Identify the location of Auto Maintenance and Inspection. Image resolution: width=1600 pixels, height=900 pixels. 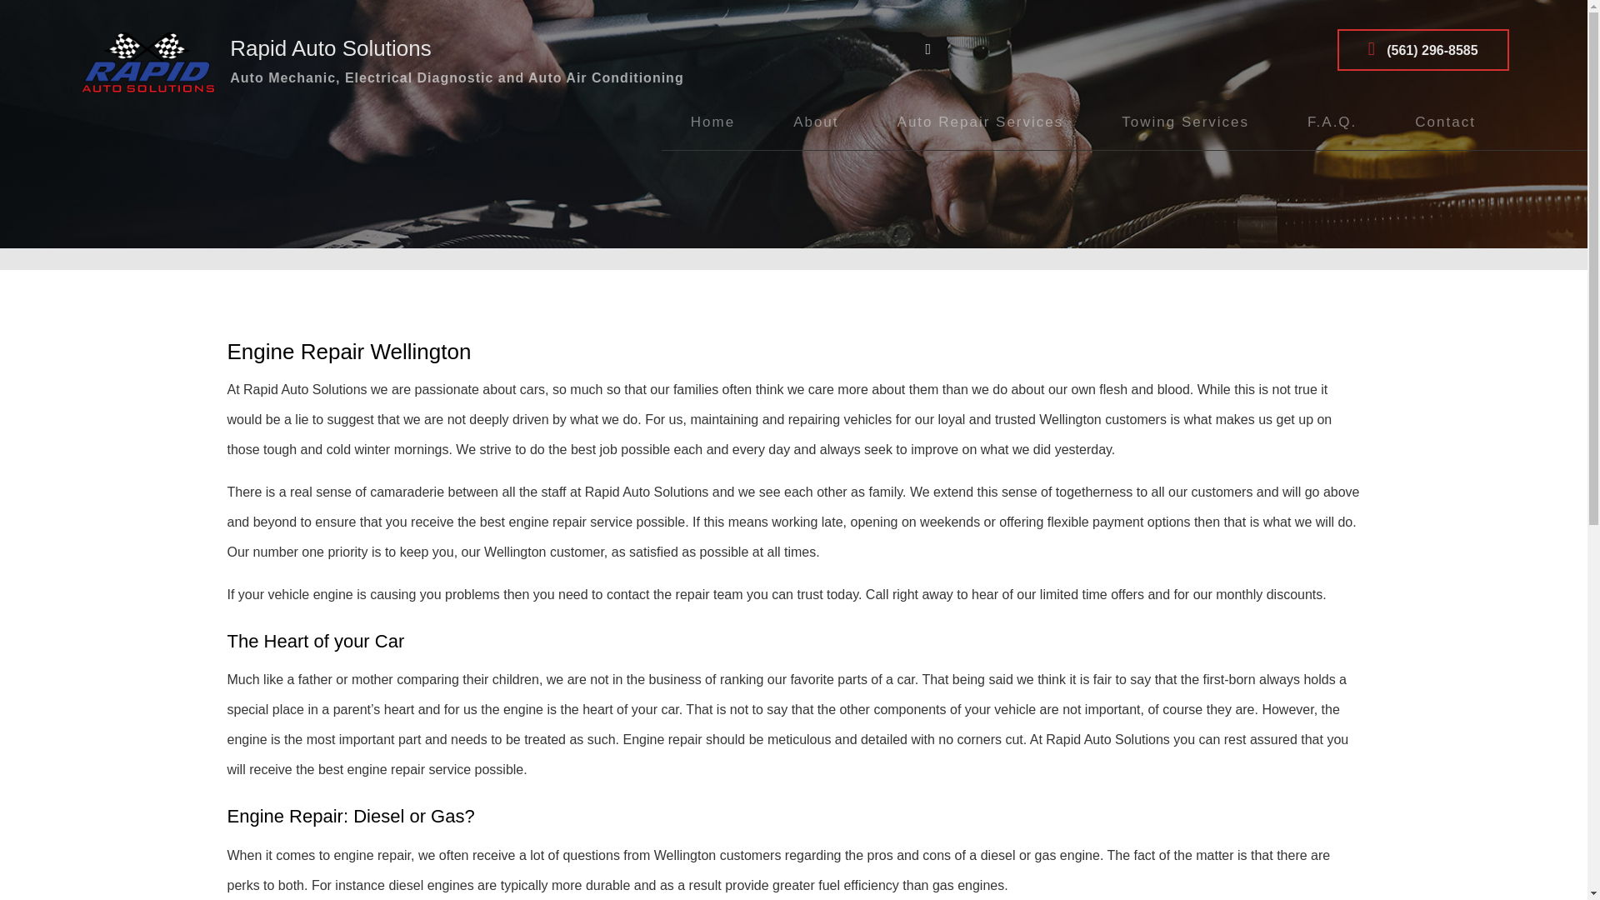
(980, 235).